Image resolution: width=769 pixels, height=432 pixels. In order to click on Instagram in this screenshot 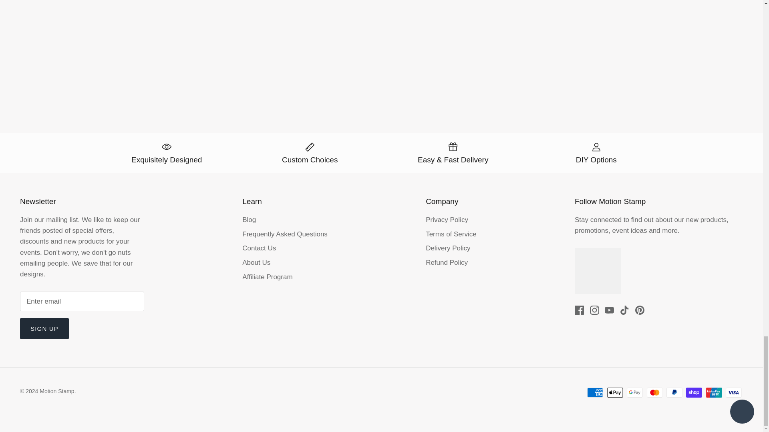, I will do `click(594, 310)`.